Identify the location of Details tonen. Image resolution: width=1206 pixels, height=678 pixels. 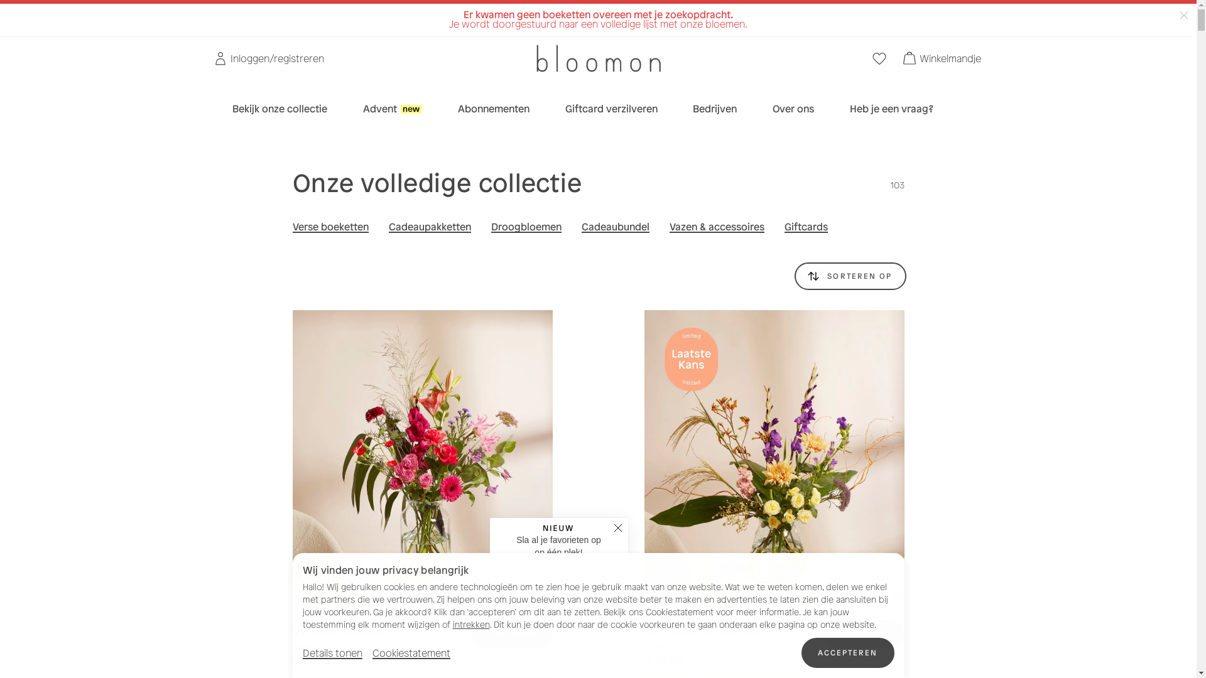
(333, 653).